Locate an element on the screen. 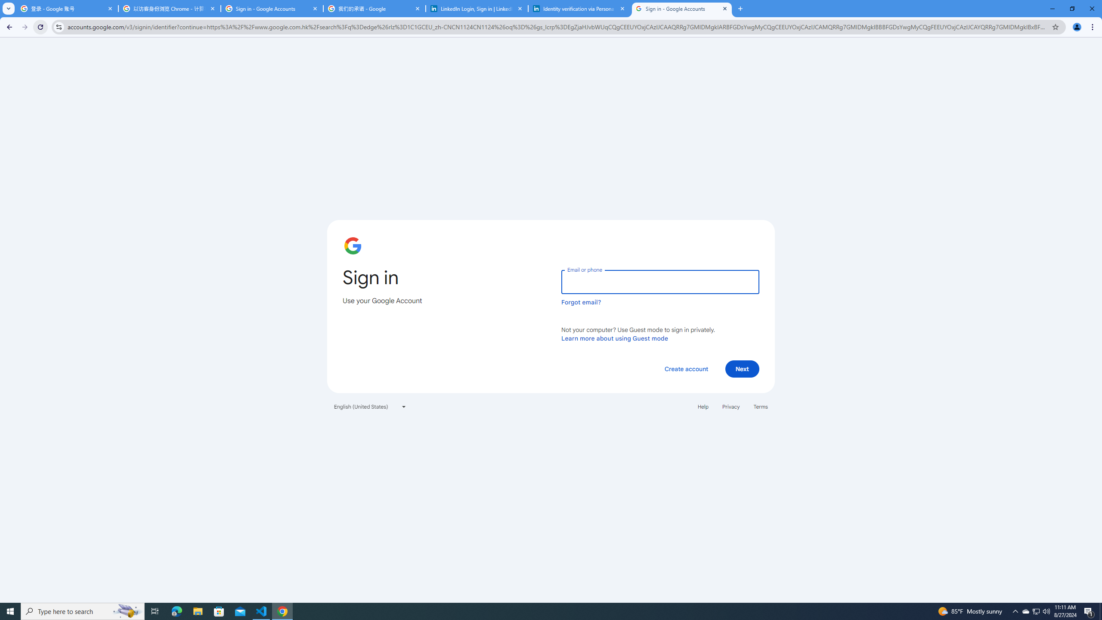  Forgot email? is located at coordinates (581, 302).